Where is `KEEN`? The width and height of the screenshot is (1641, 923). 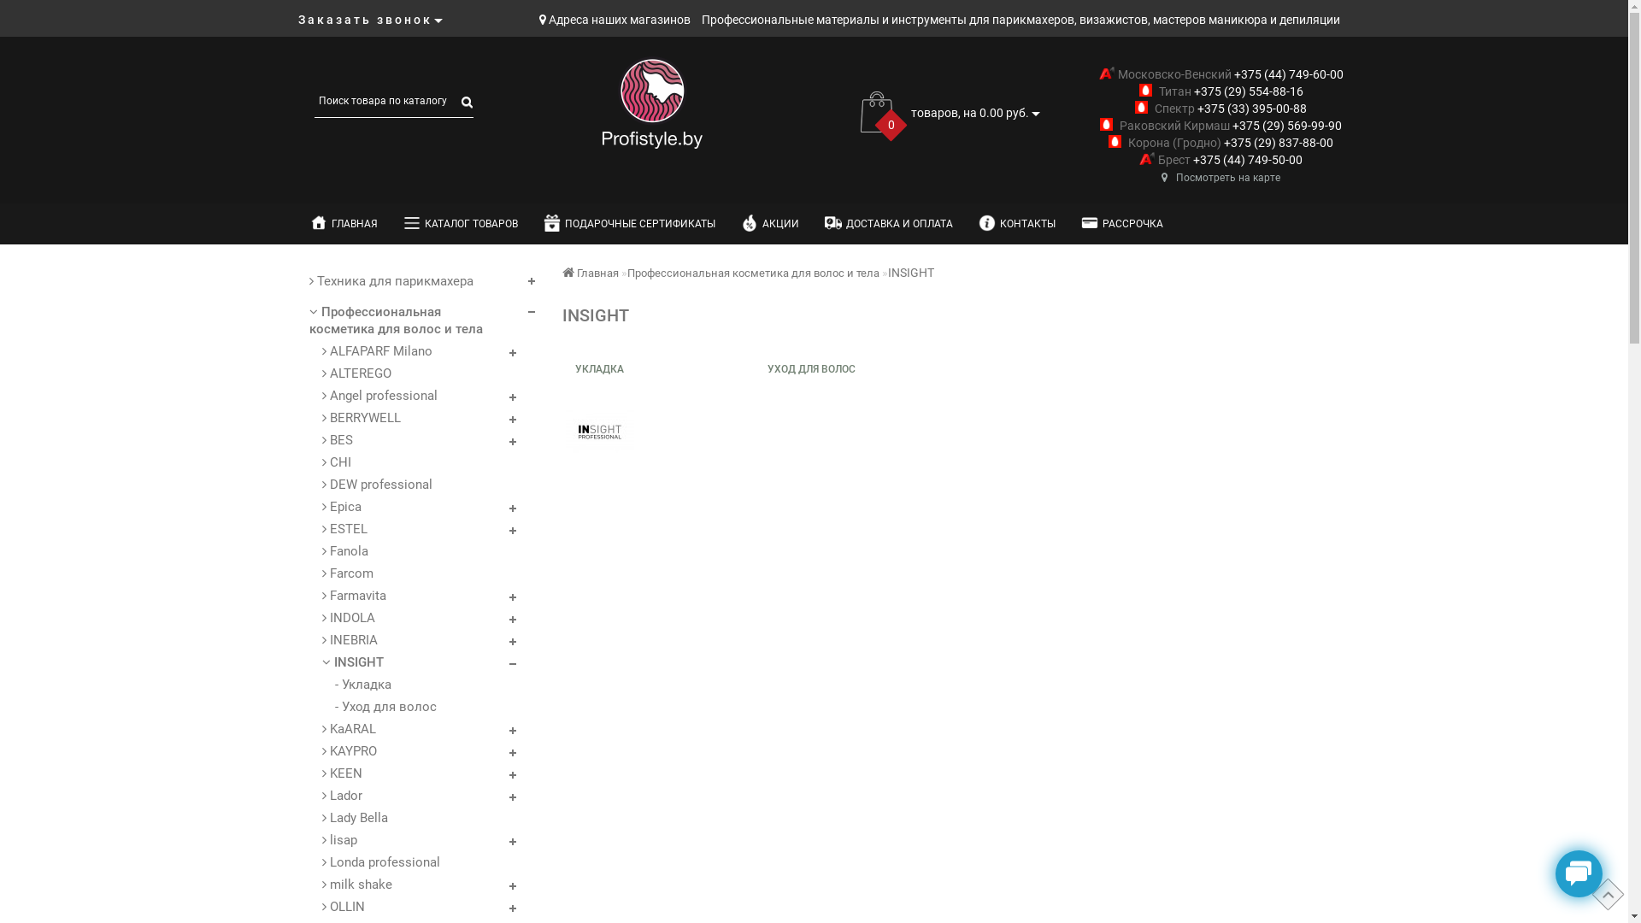 KEEN is located at coordinates (410, 773).